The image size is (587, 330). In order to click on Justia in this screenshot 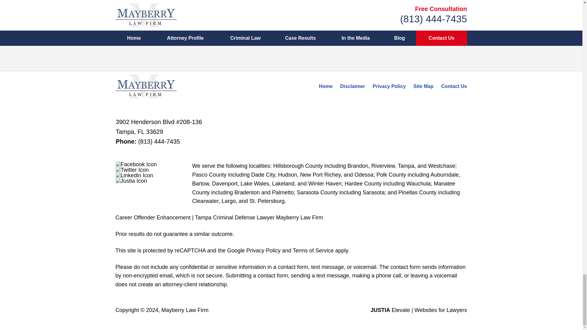, I will do `click(131, 181)`.